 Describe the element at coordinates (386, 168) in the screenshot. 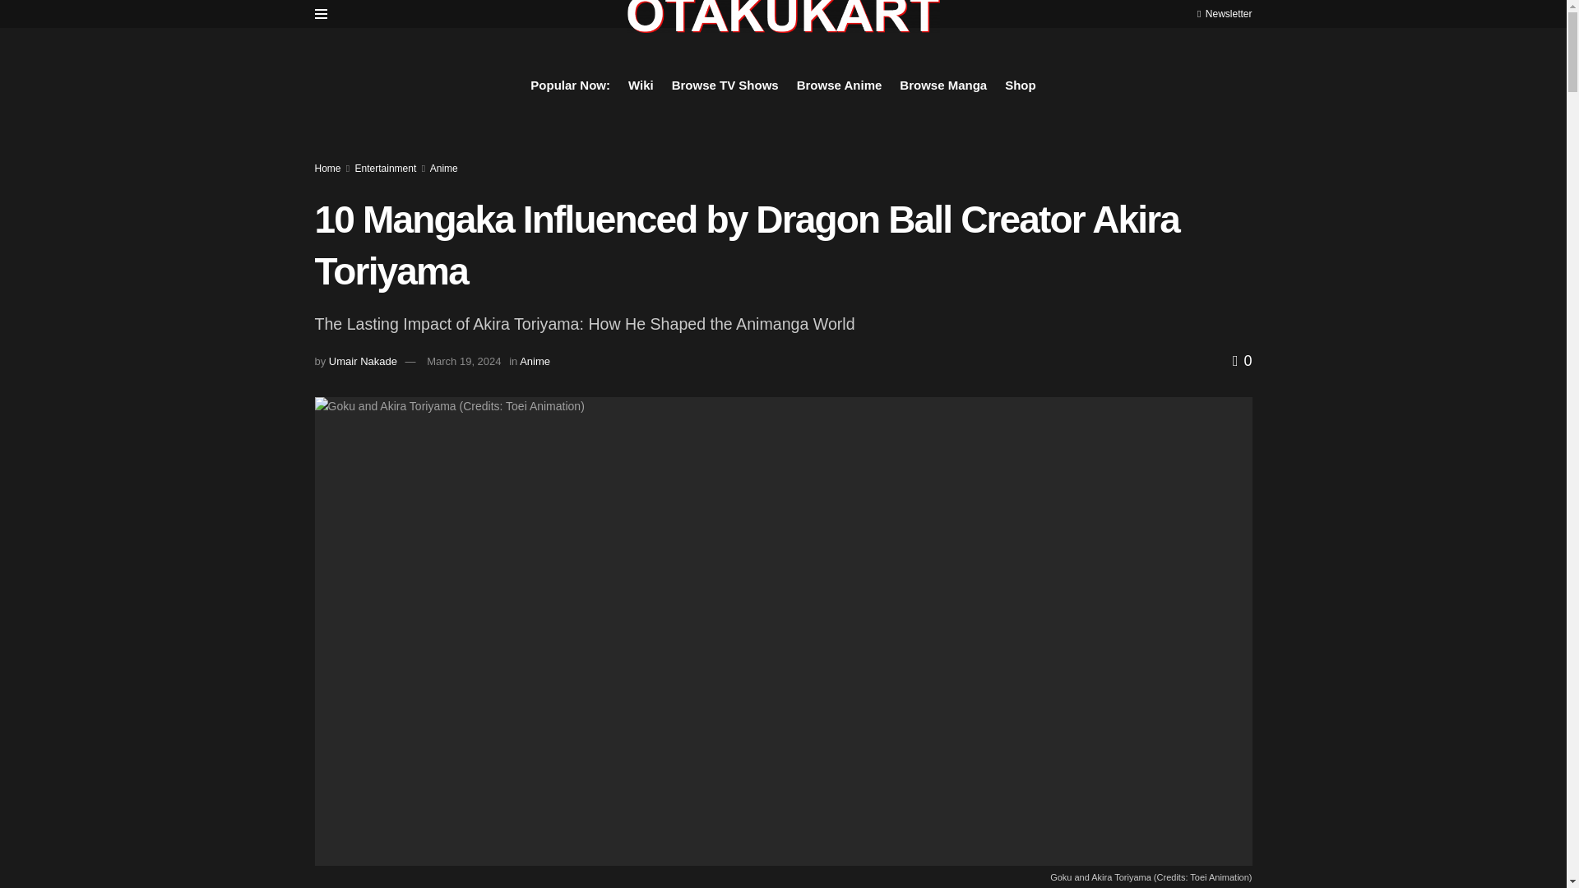

I see `Entertainment` at that location.